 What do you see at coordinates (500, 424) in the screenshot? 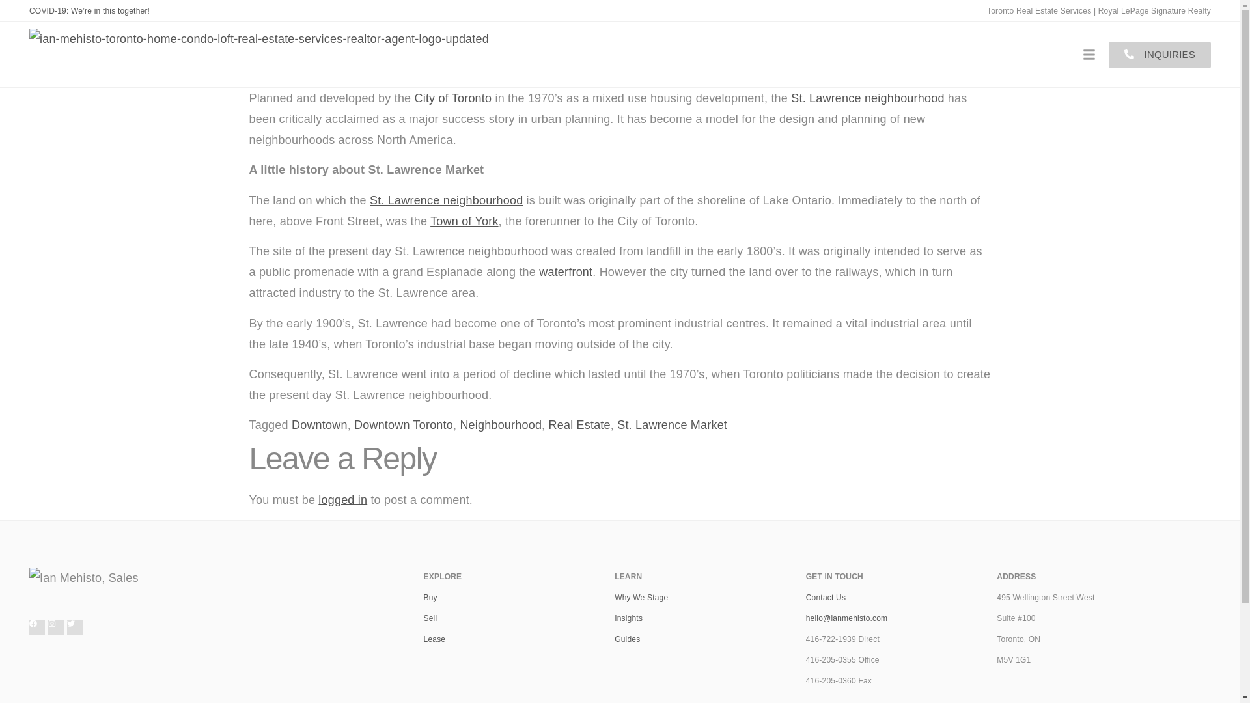
I see `Neighbourhood` at bounding box center [500, 424].